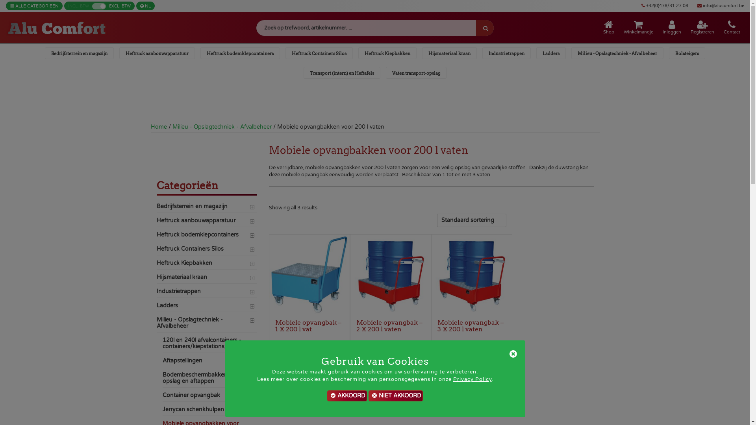 The height and width of the screenshot is (425, 756). Describe the element at coordinates (485, 28) in the screenshot. I see ` ` at that location.